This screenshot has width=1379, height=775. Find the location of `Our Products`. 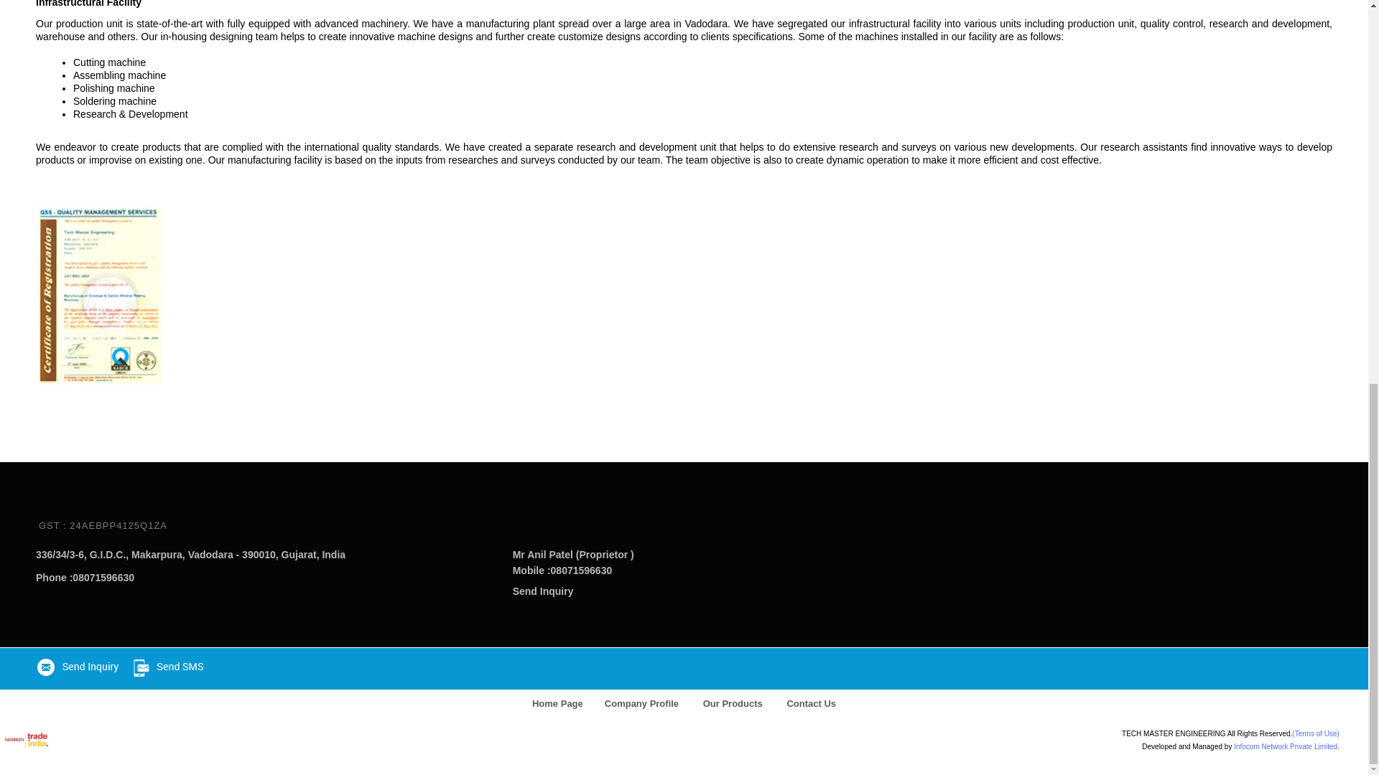

Our Products is located at coordinates (733, 703).